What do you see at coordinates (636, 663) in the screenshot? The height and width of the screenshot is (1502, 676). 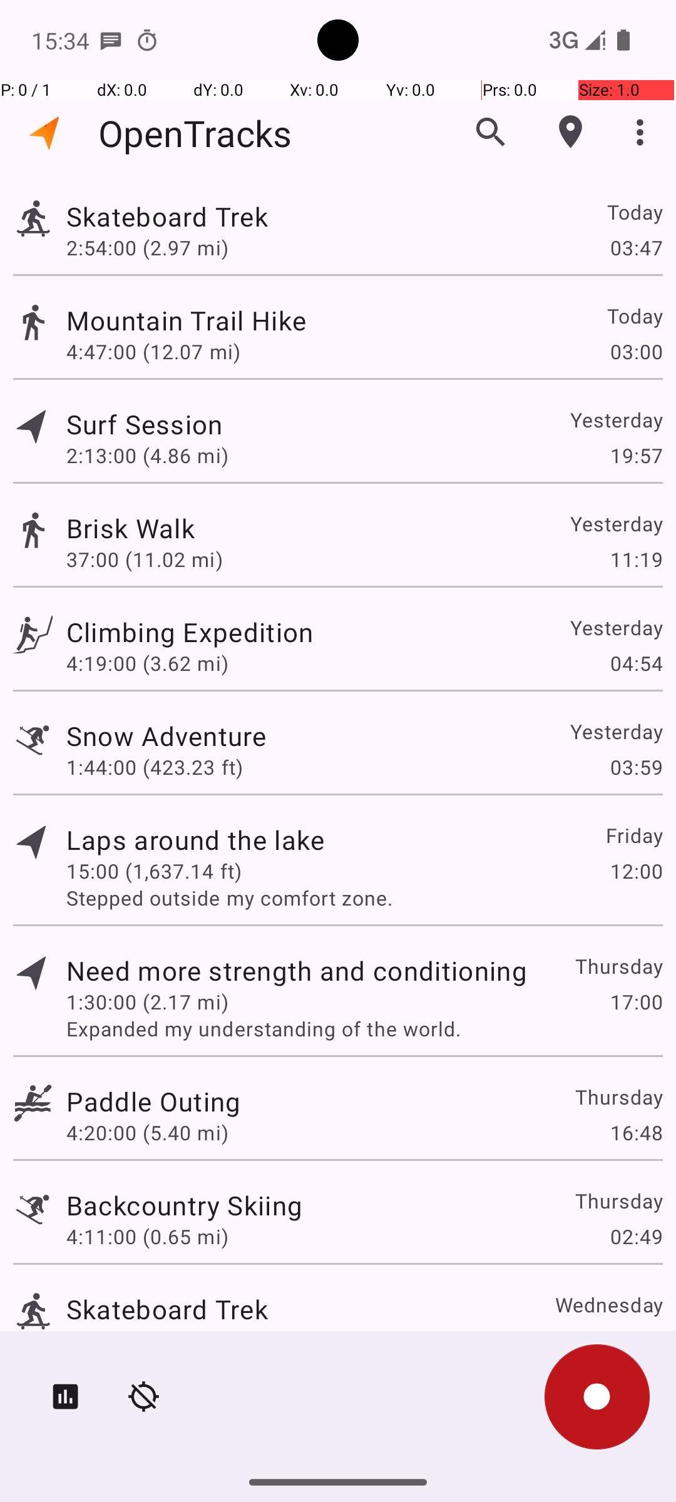 I see `04:54` at bounding box center [636, 663].